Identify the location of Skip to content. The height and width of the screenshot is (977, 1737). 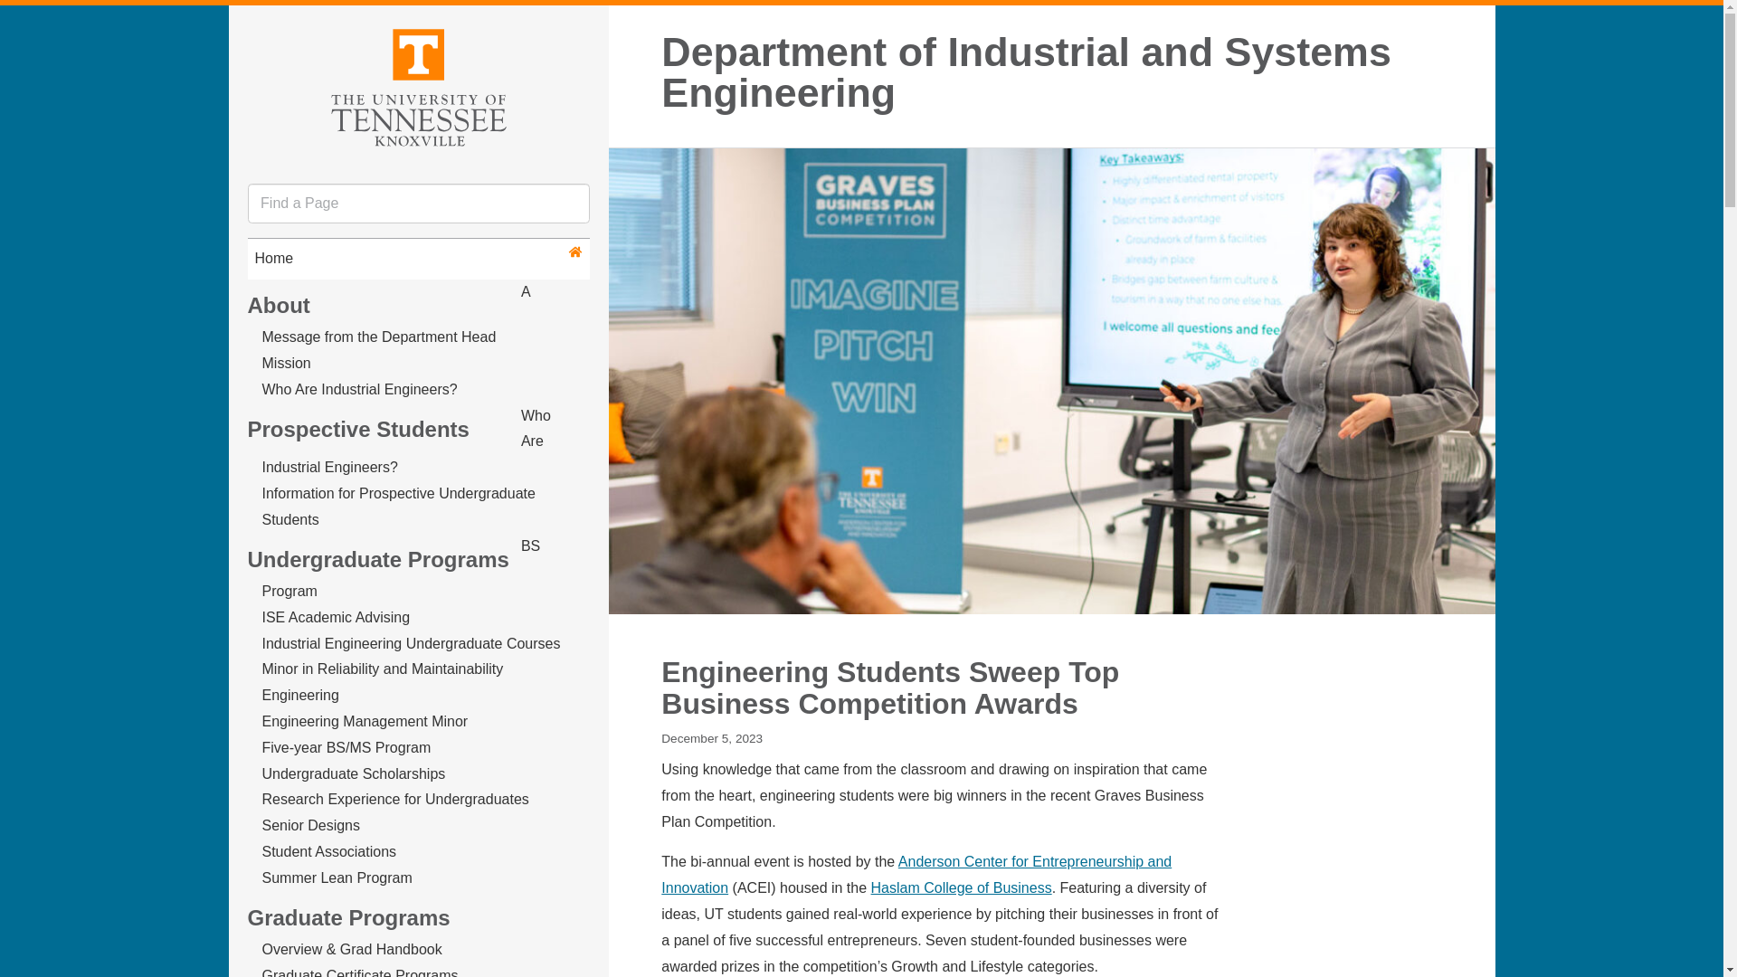
(244, 21).